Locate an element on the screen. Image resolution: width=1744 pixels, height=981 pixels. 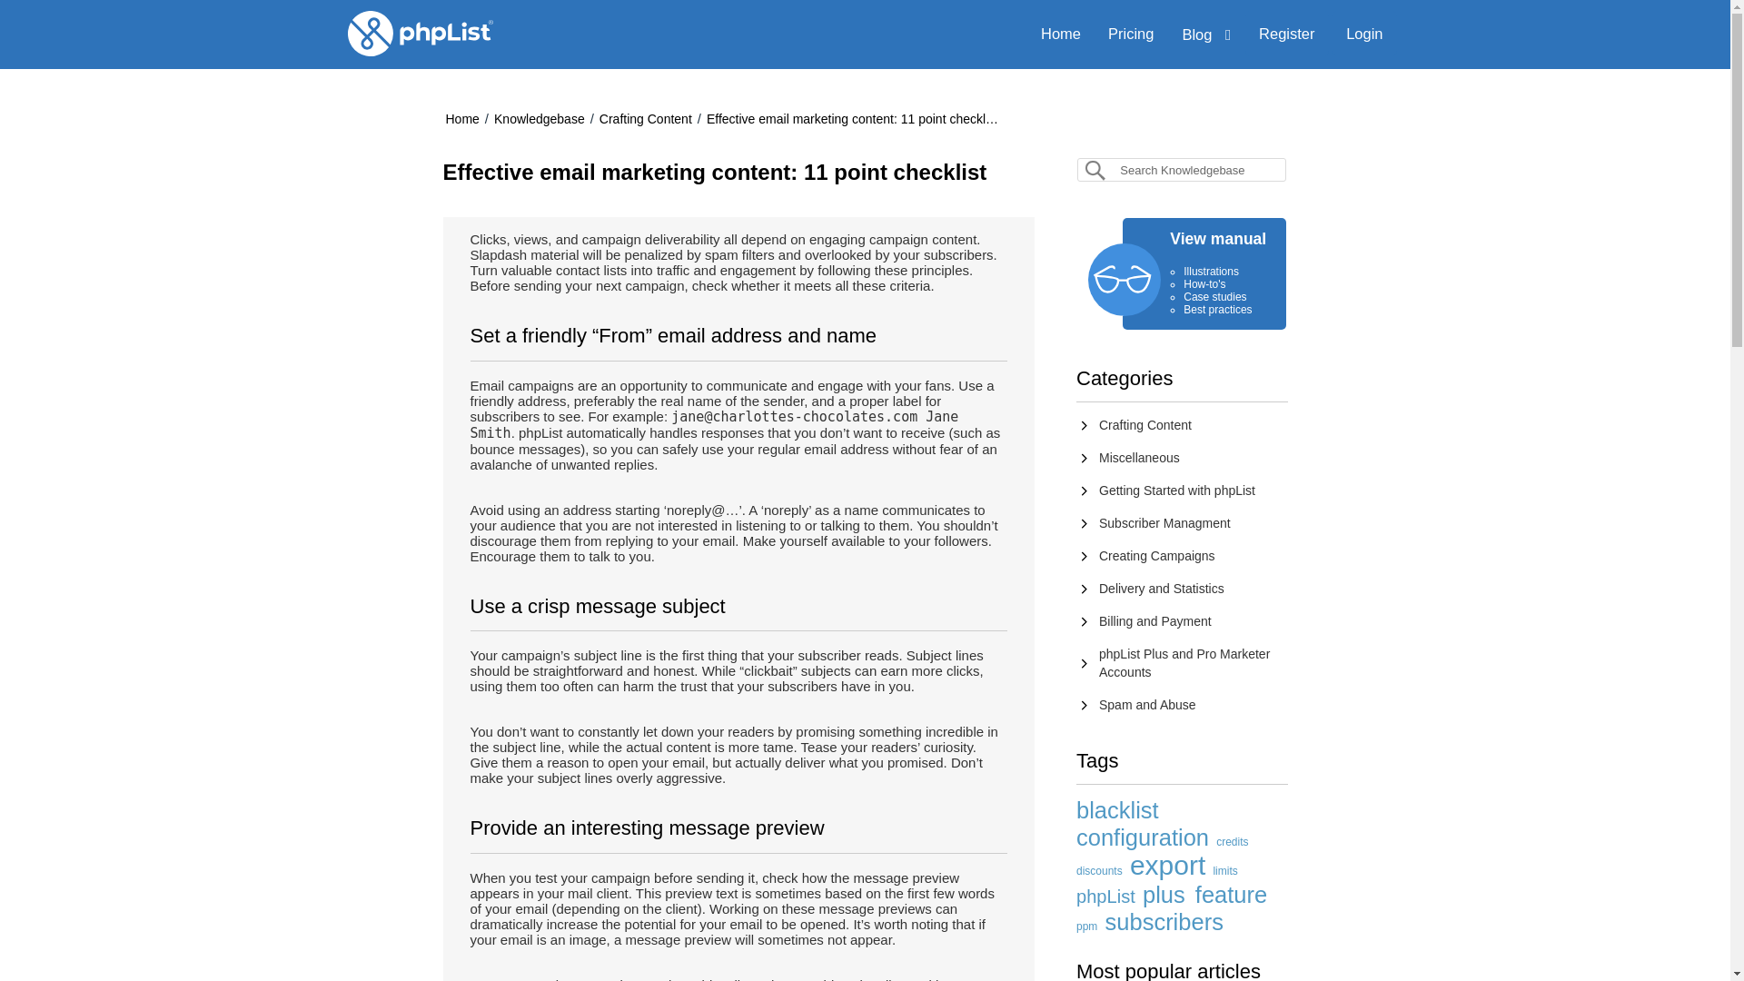
View is located at coordinates (1164, 523).